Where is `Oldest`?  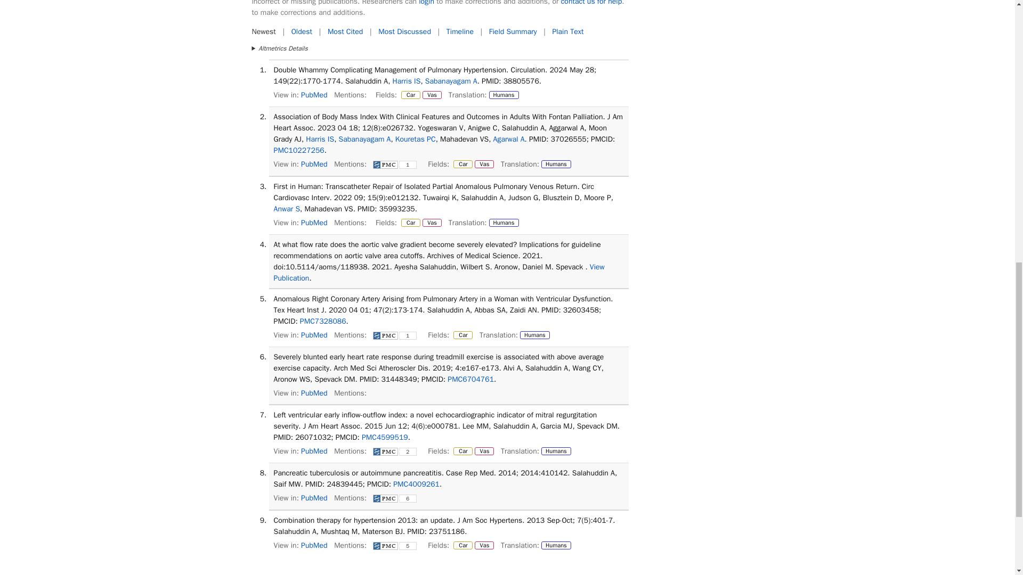
Oldest is located at coordinates (302, 31).